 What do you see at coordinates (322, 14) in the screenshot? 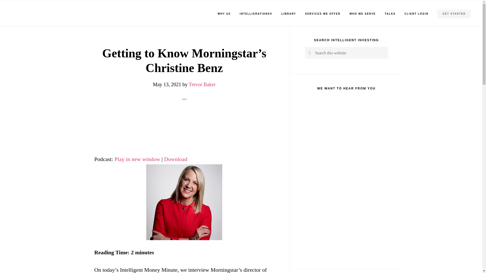
I see `SERVICES WE OFFER` at bounding box center [322, 14].